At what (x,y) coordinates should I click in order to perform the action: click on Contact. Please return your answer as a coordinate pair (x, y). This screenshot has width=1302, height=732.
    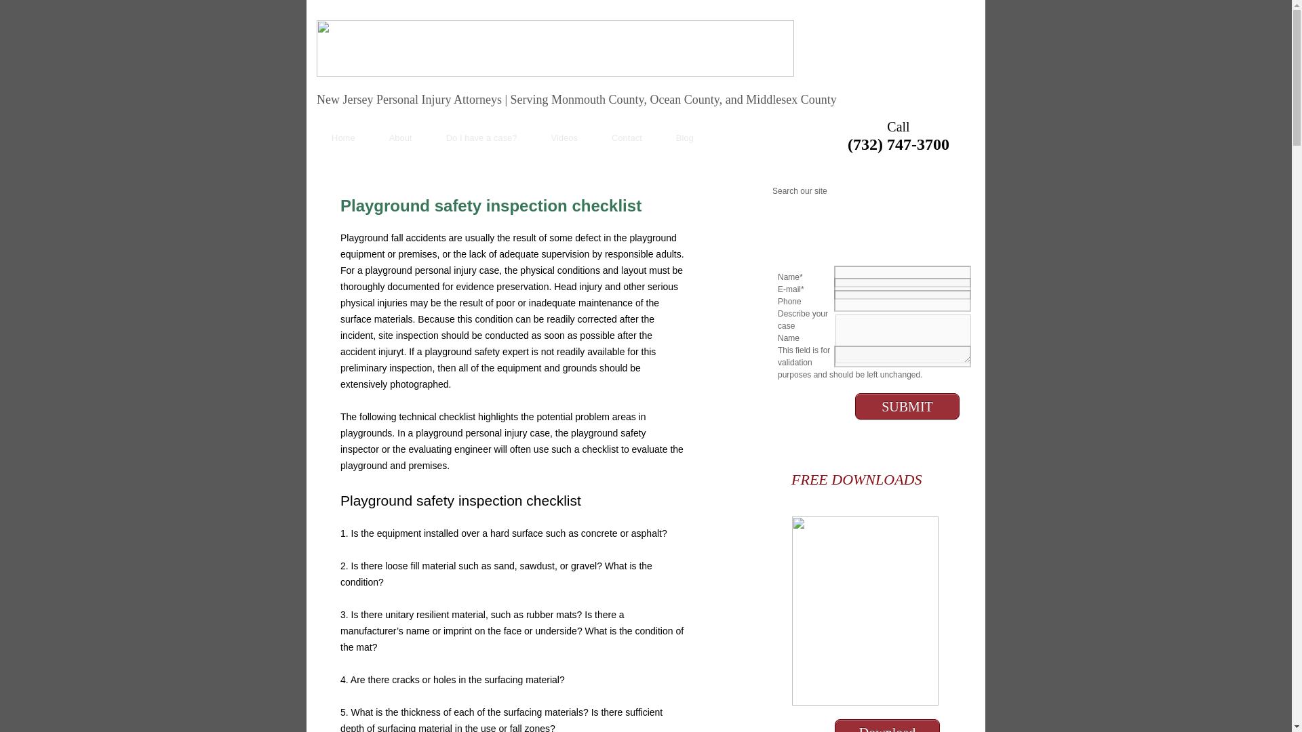
    Looking at the image, I should click on (627, 138).